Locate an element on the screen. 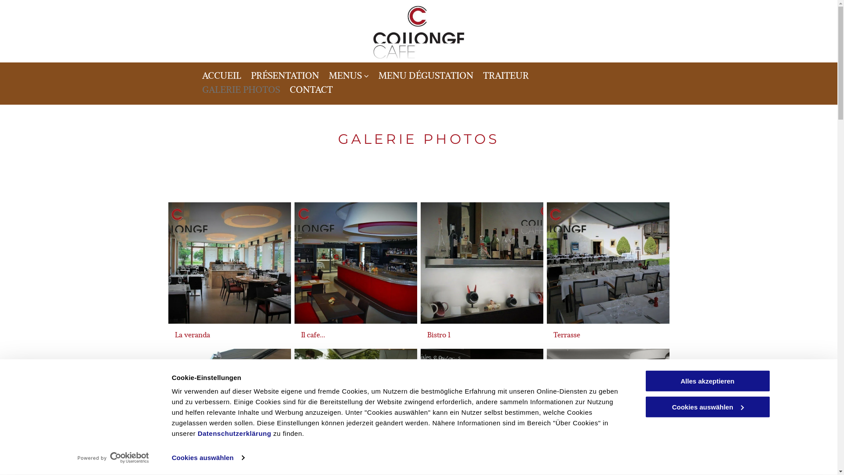 The image size is (844, 475). MENUS is located at coordinates (349, 76).